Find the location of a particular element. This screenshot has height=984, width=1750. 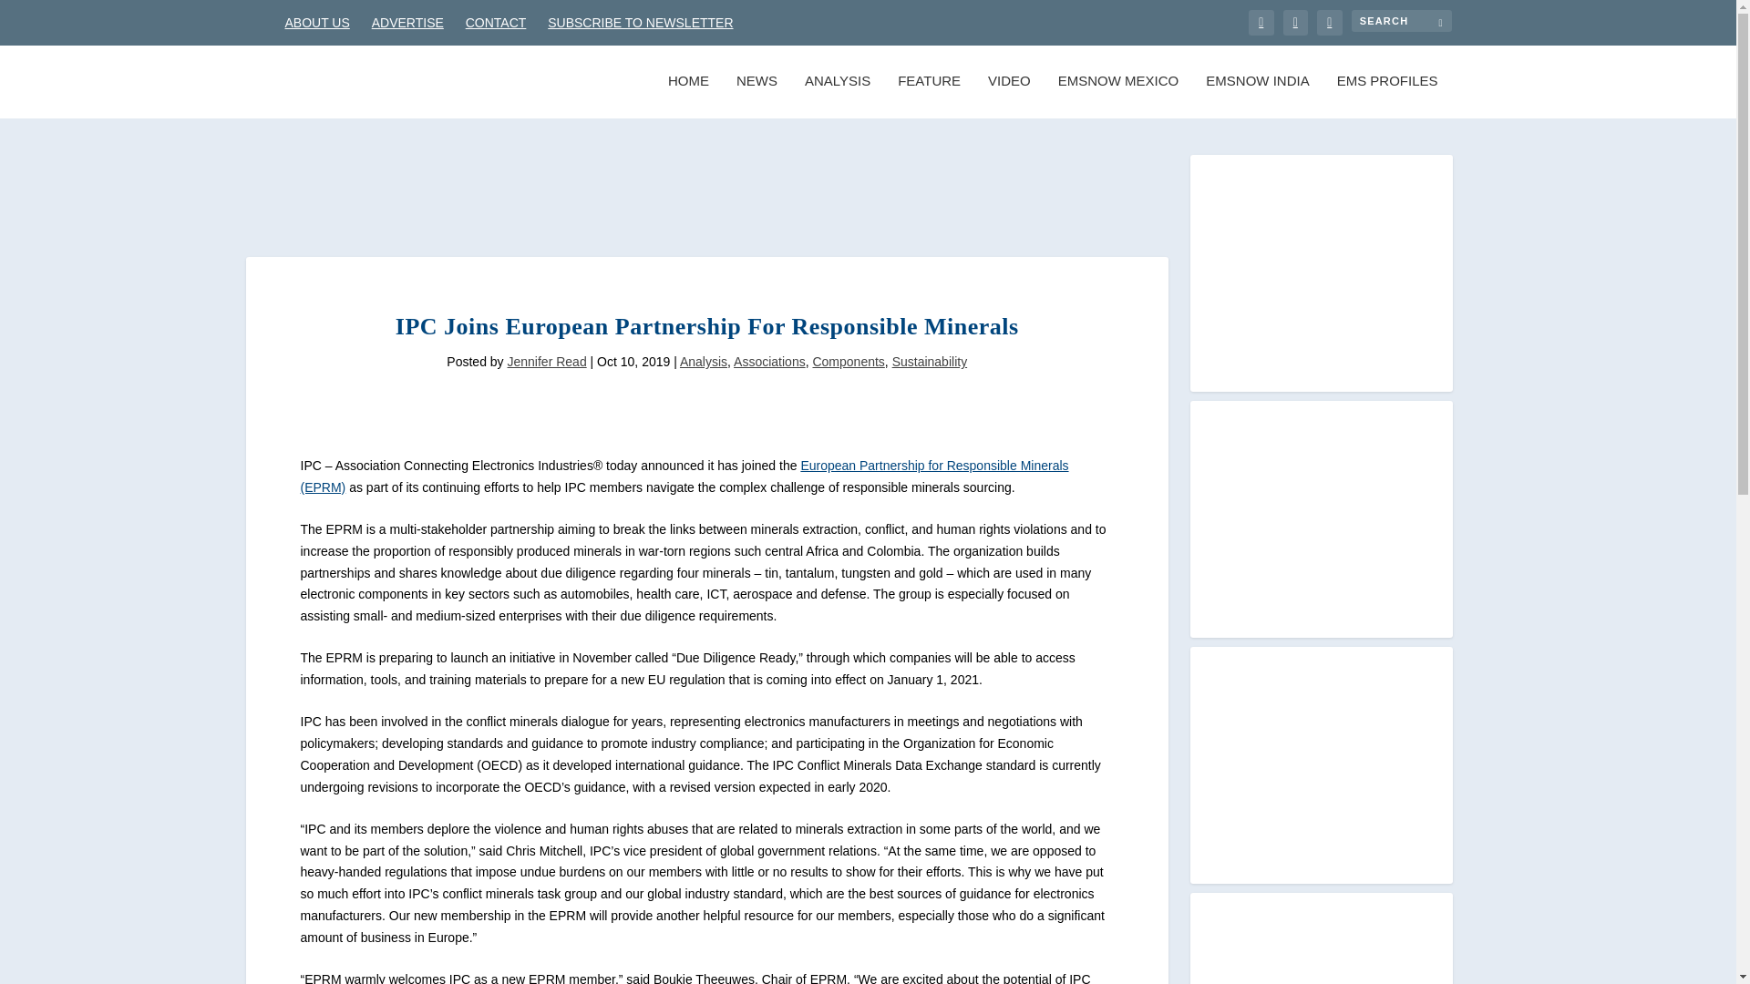

VIDEO is located at coordinates (1009, 96).